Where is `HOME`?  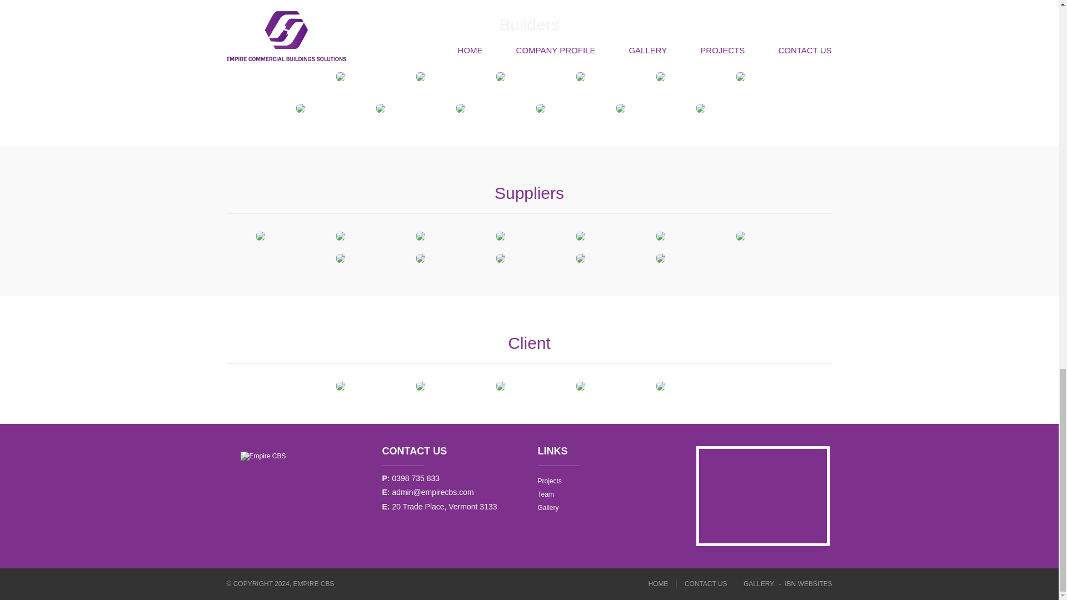
HOME is located at coordinates (662, 584).